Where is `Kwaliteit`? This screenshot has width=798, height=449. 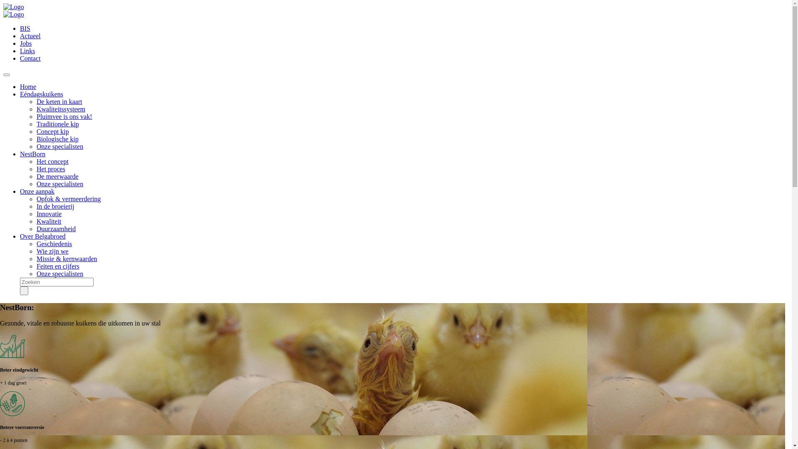
Kwaliteit is located at coordinates (49, 221).